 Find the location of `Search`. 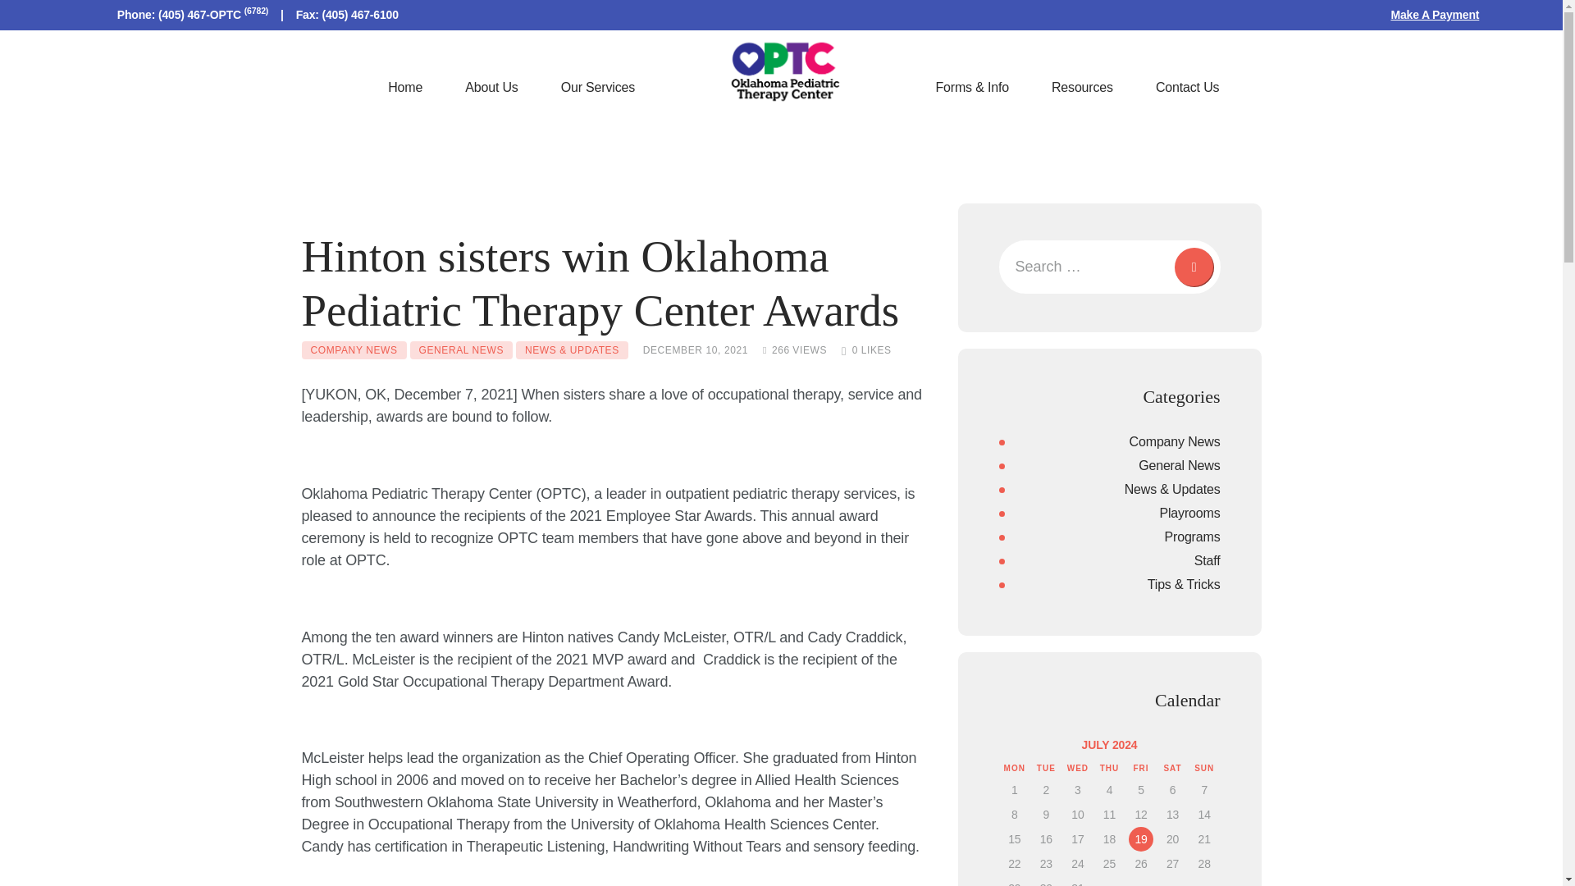

Search is located at coordinates (1191, 266).